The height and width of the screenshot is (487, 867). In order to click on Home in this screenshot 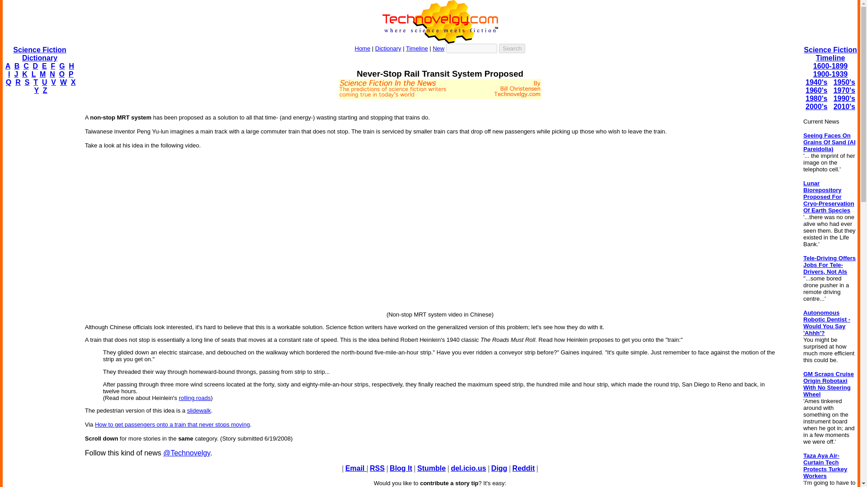, I will do `click(363, 48)`.